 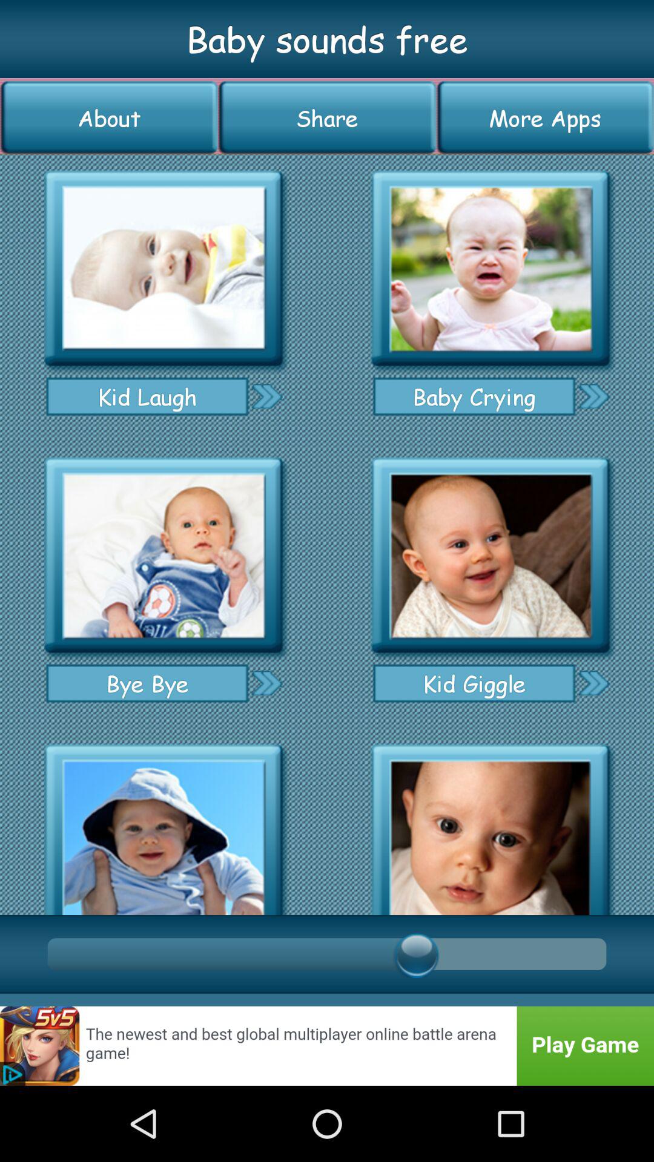 I want to click on select the sound, so click(x=163, y=826).